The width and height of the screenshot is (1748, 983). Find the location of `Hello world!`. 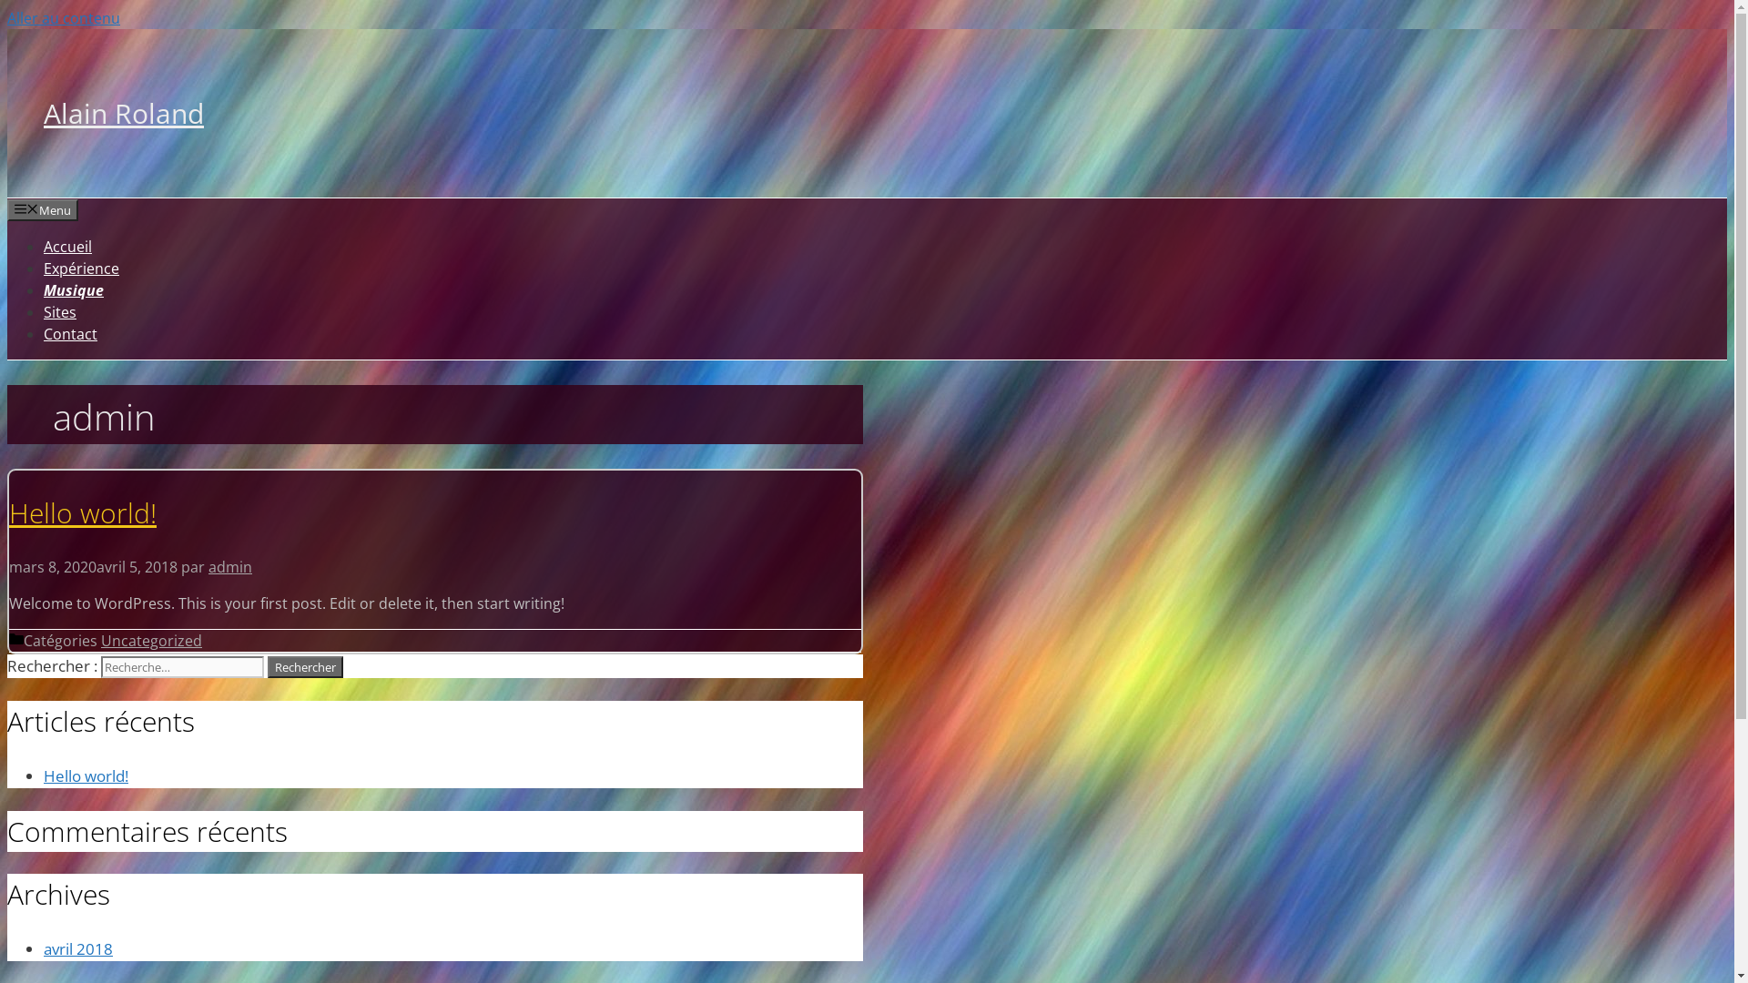

Hello world! is located at coordinates (83, 513).